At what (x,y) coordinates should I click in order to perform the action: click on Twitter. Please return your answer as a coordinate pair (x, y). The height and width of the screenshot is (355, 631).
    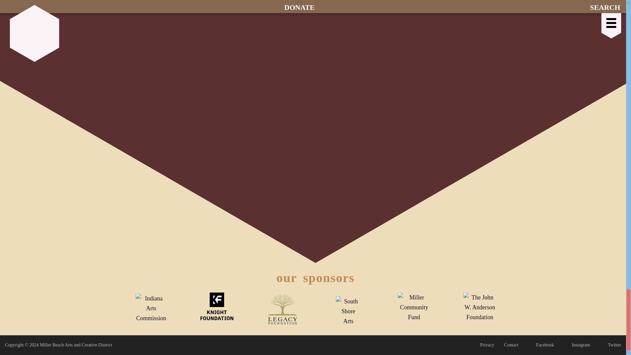
    Looking at the image, I should click on (610, 345).